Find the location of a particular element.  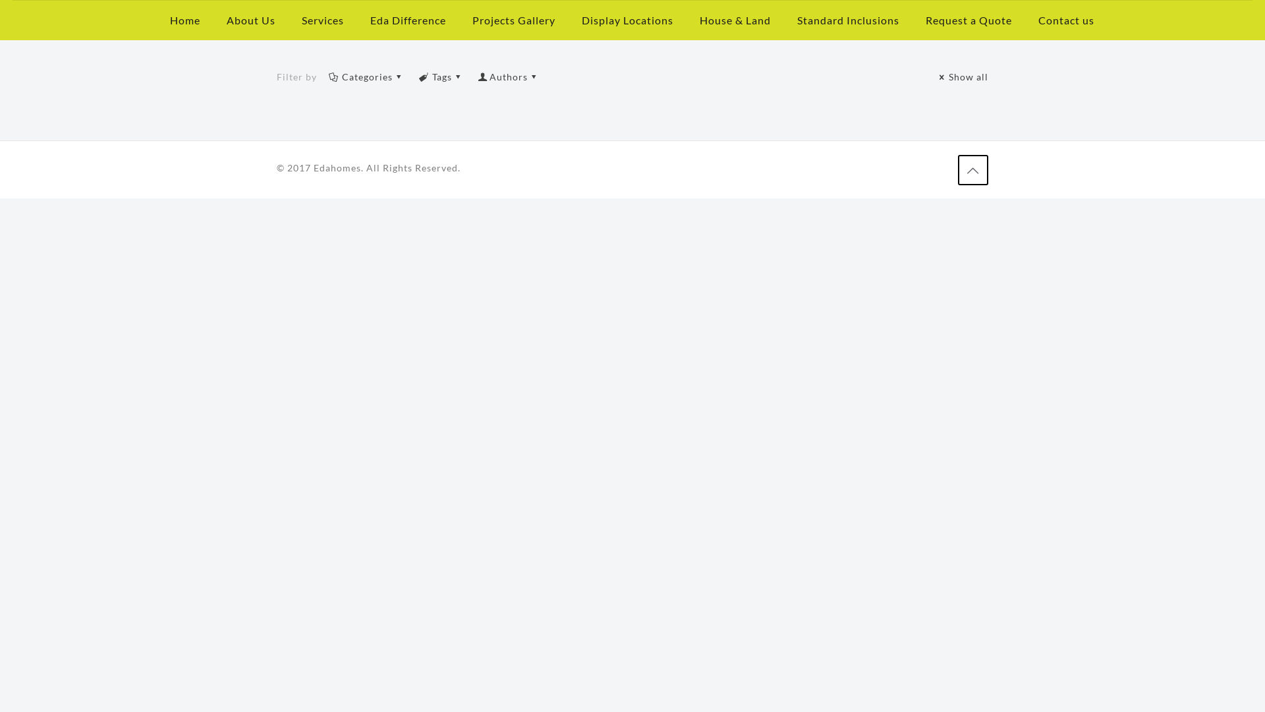

Projects Gallery is located at coordinates (514, 20).